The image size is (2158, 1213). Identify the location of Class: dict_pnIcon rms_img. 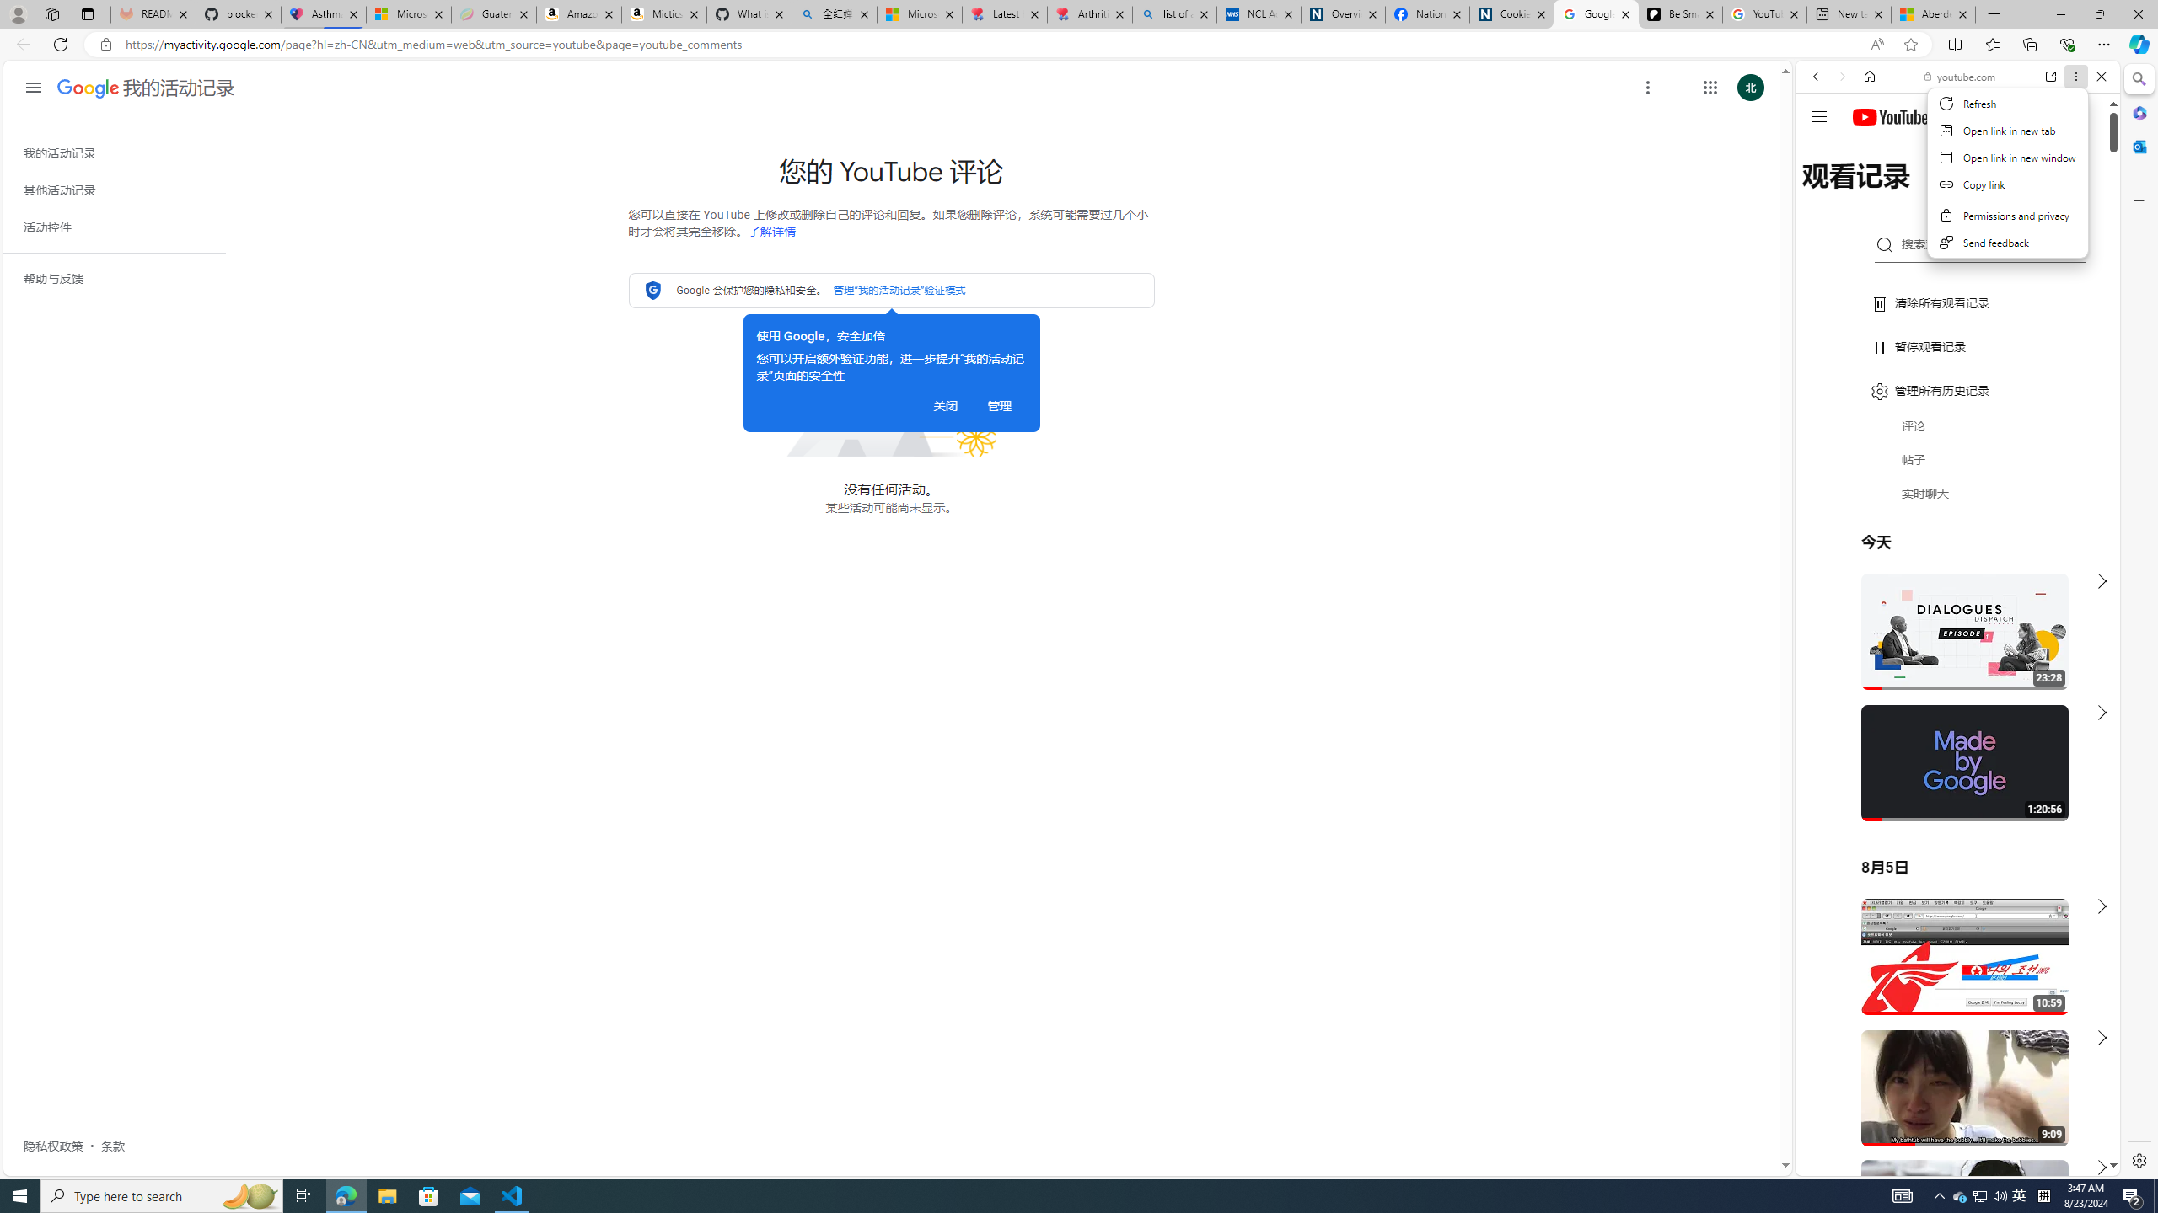
(1945, 1162).